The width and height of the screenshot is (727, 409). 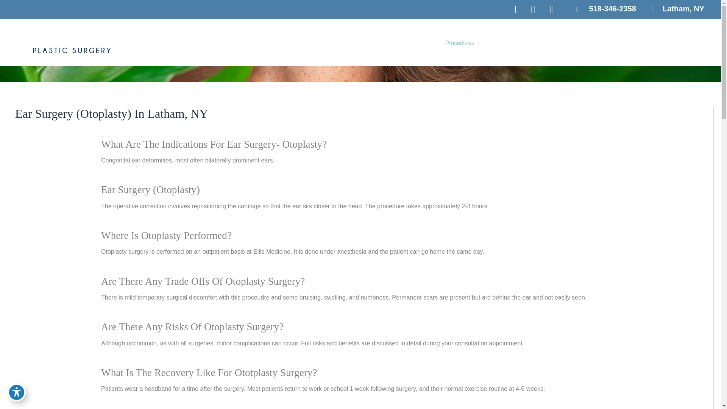 I want to click on Staff, so click(x=429, y=43).